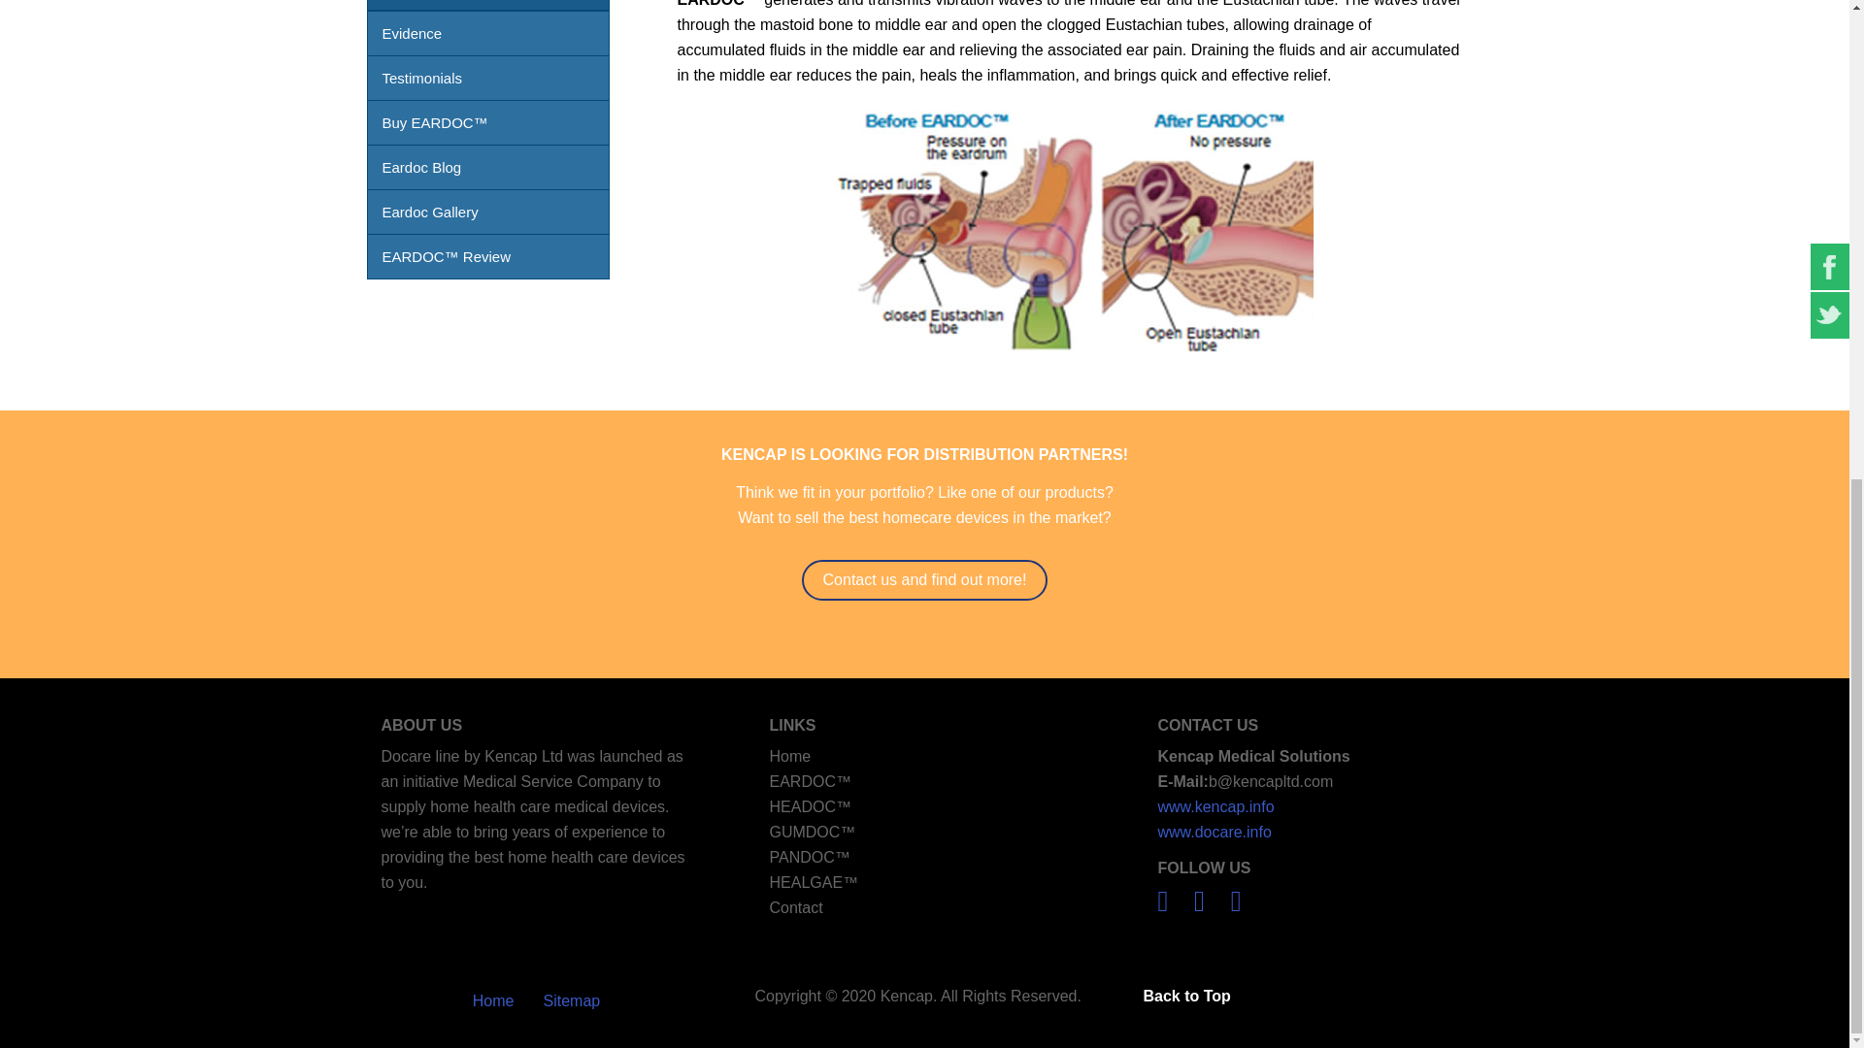  I want to click on Contact Docare Line by Kencap Ltd, so click(794, 906).